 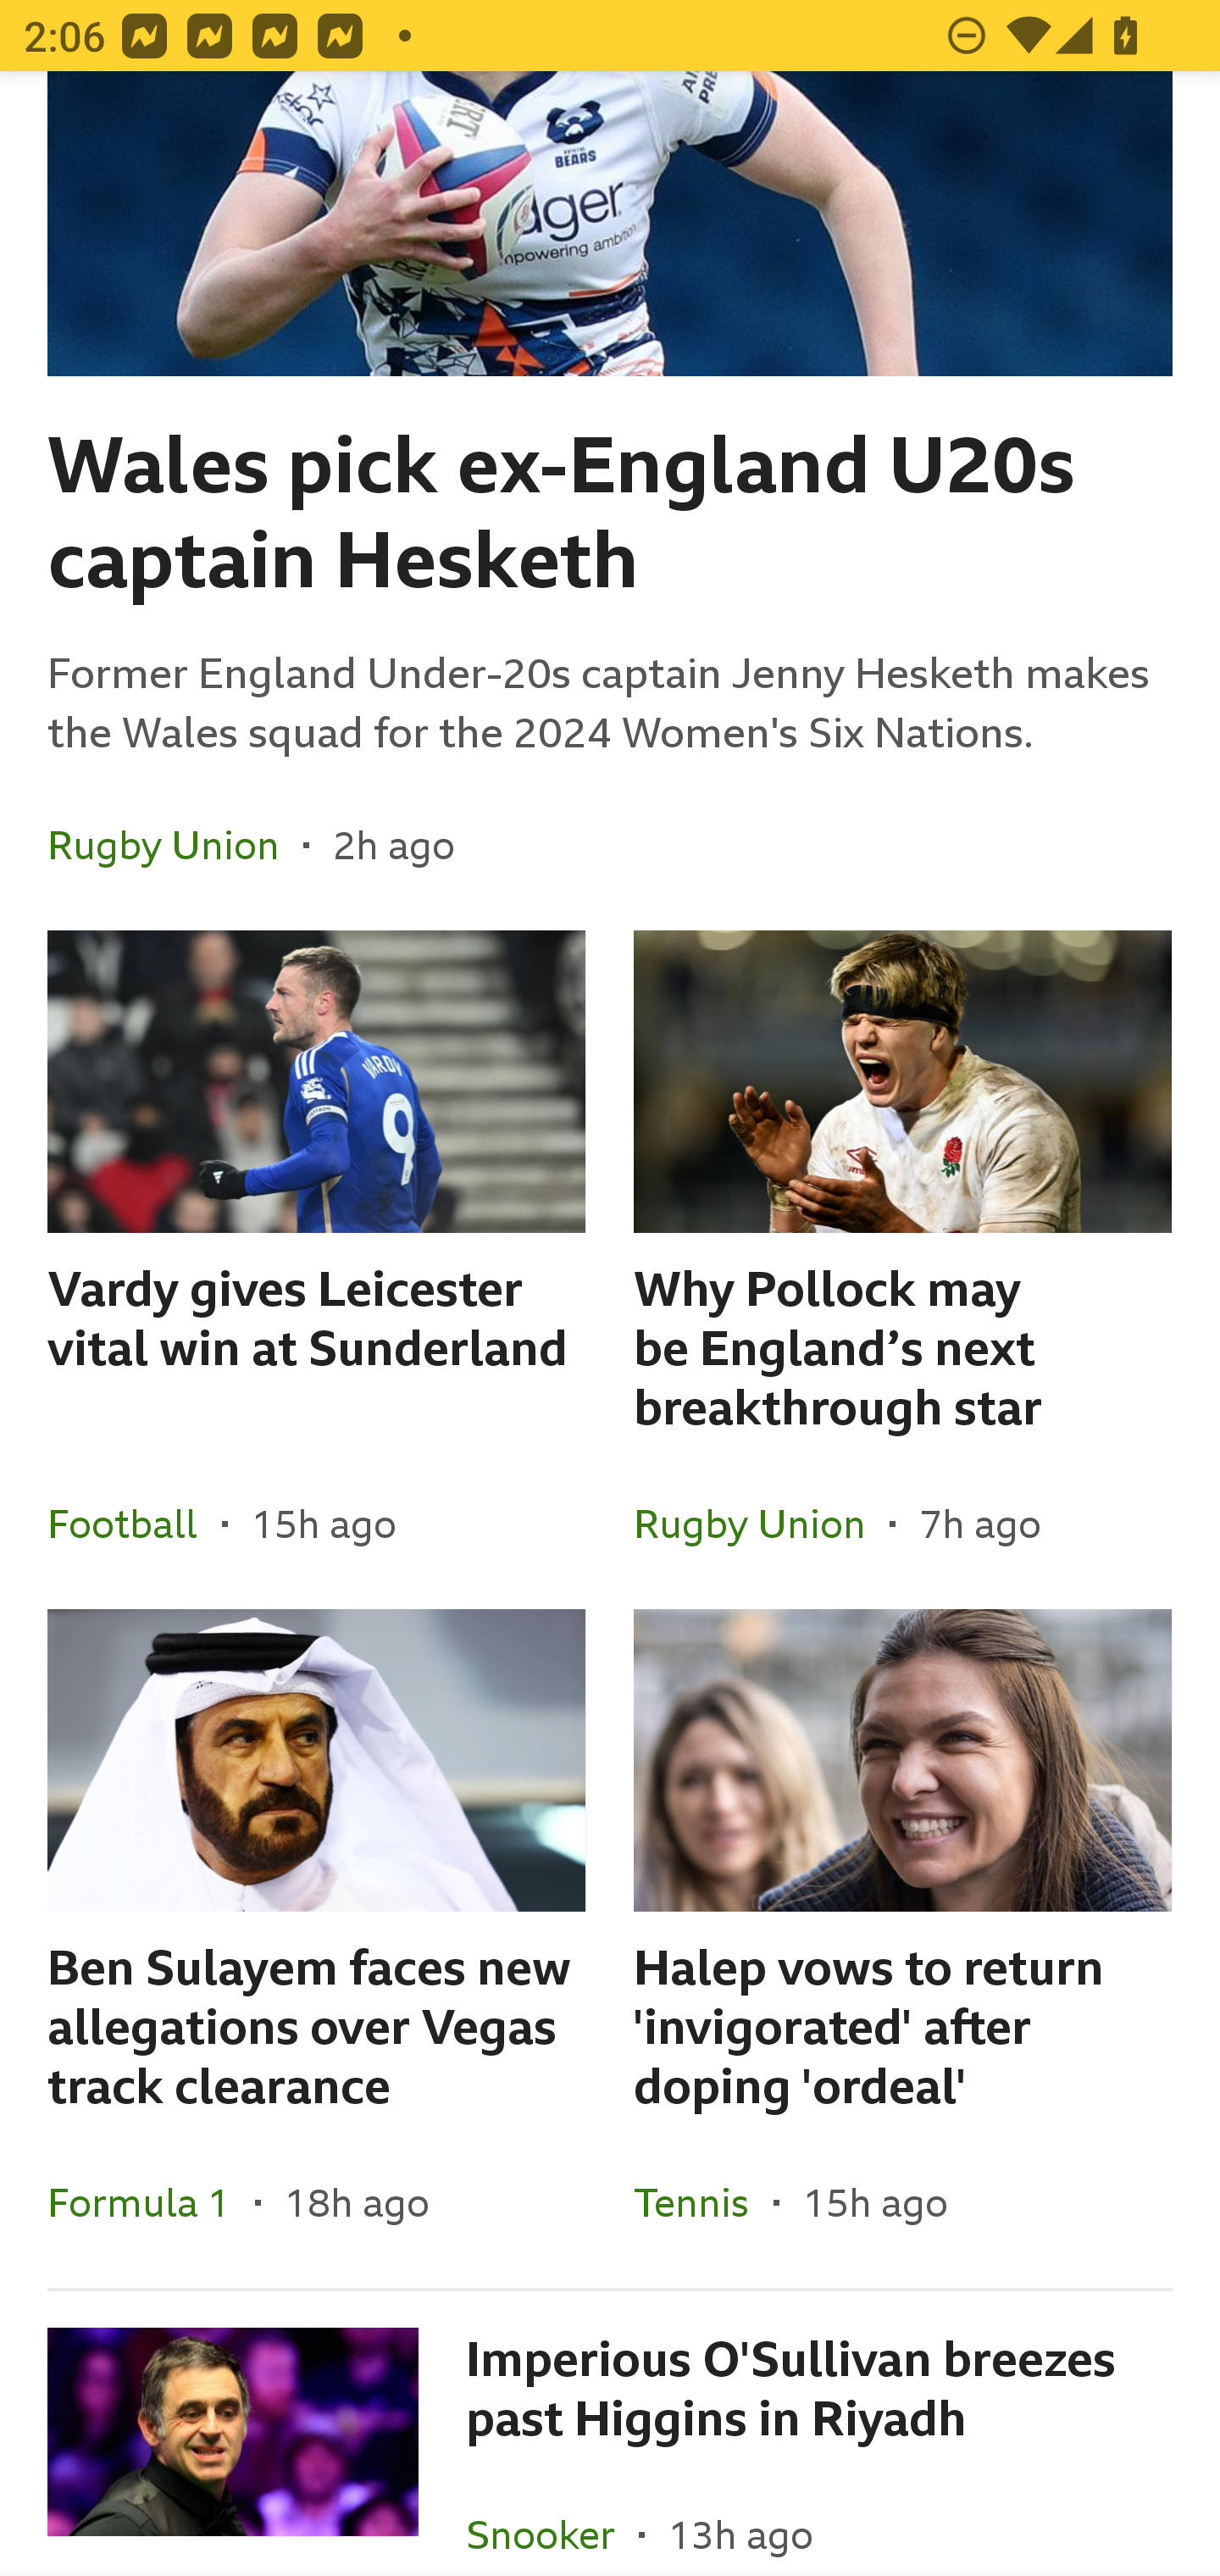 What do you see at coordinates (135, 1524) in the screenshot?
I see `Football In the section Football` at bounding box center [135, 1524].